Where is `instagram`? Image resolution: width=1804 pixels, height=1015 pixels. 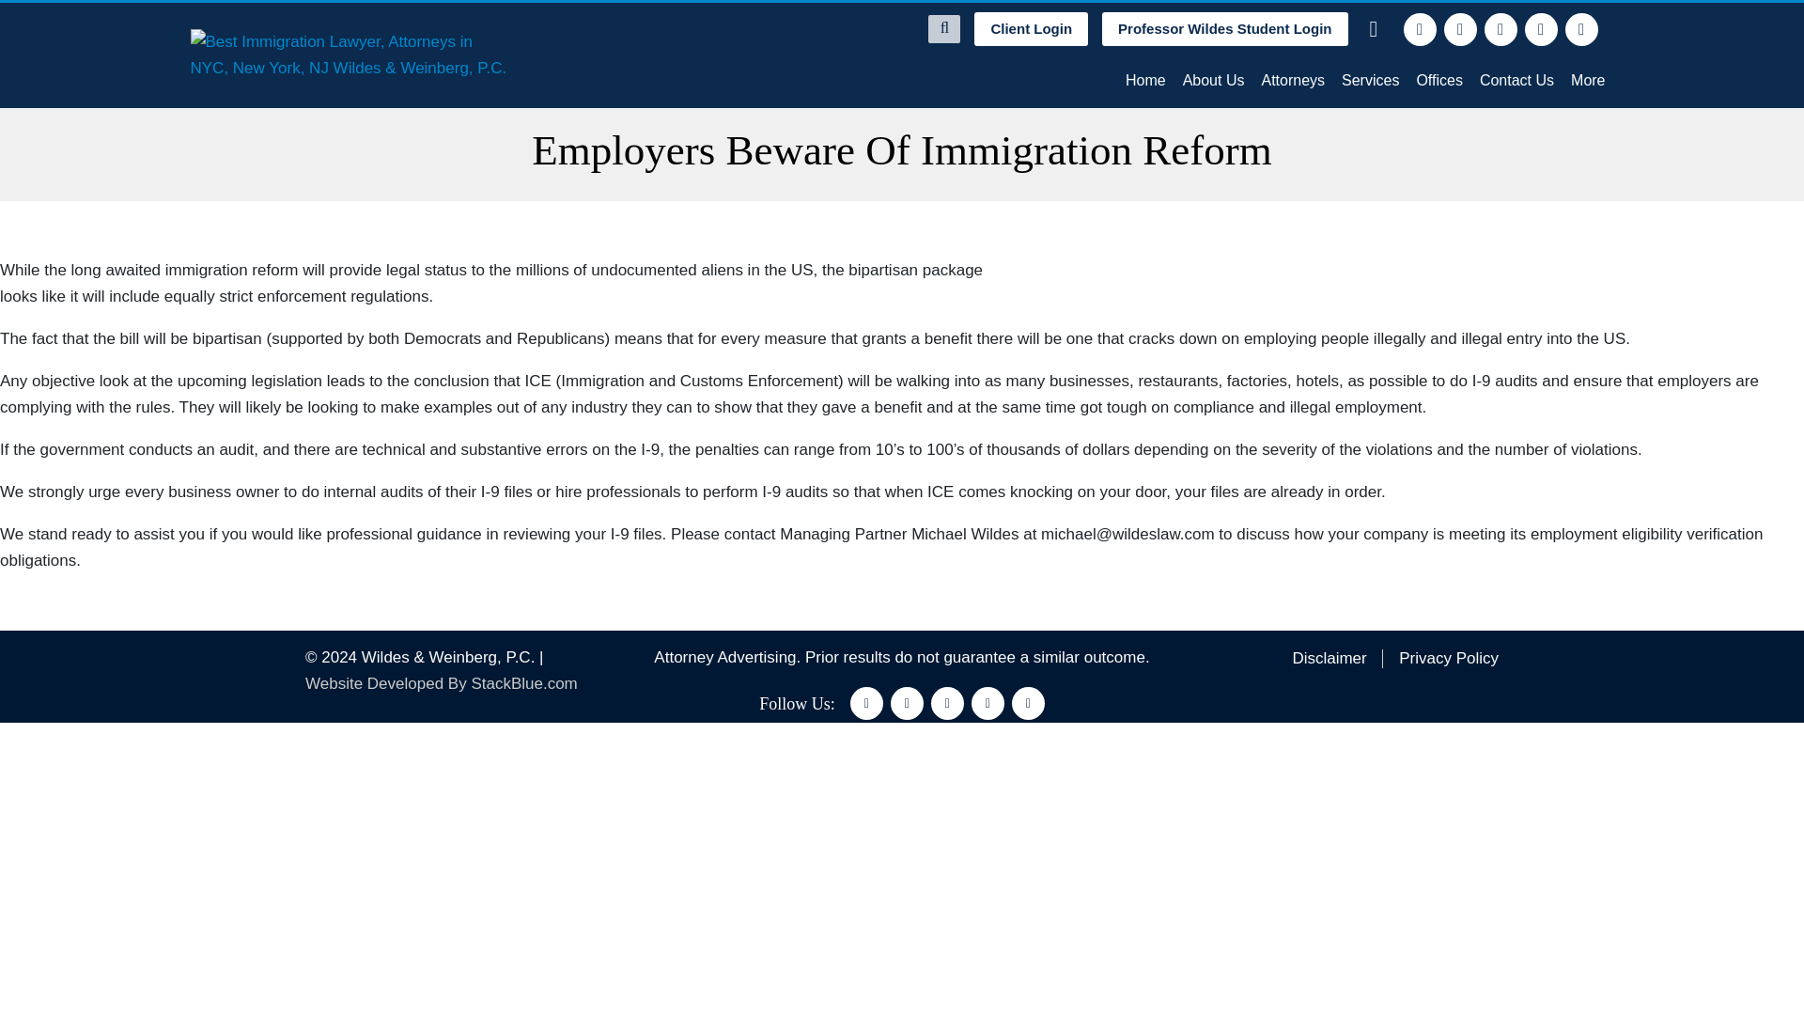
instagram is located at coordinates (988, 703).